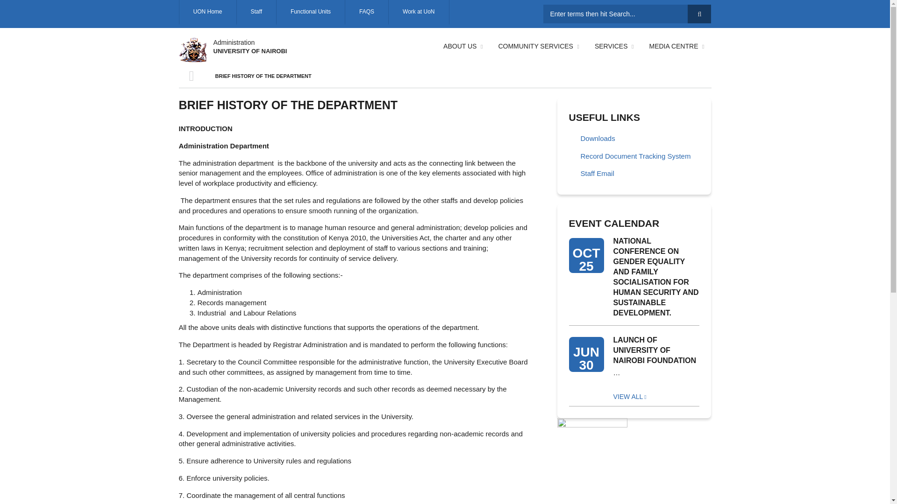 The height and width of the screenshot is (504, 897). I want to click on HOME, so click(192, 76).